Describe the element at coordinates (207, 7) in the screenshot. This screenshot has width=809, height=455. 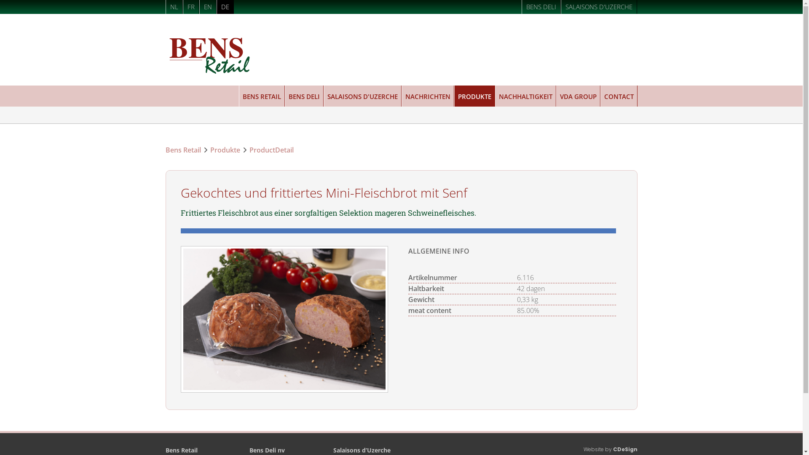
I see `EN` at that location.